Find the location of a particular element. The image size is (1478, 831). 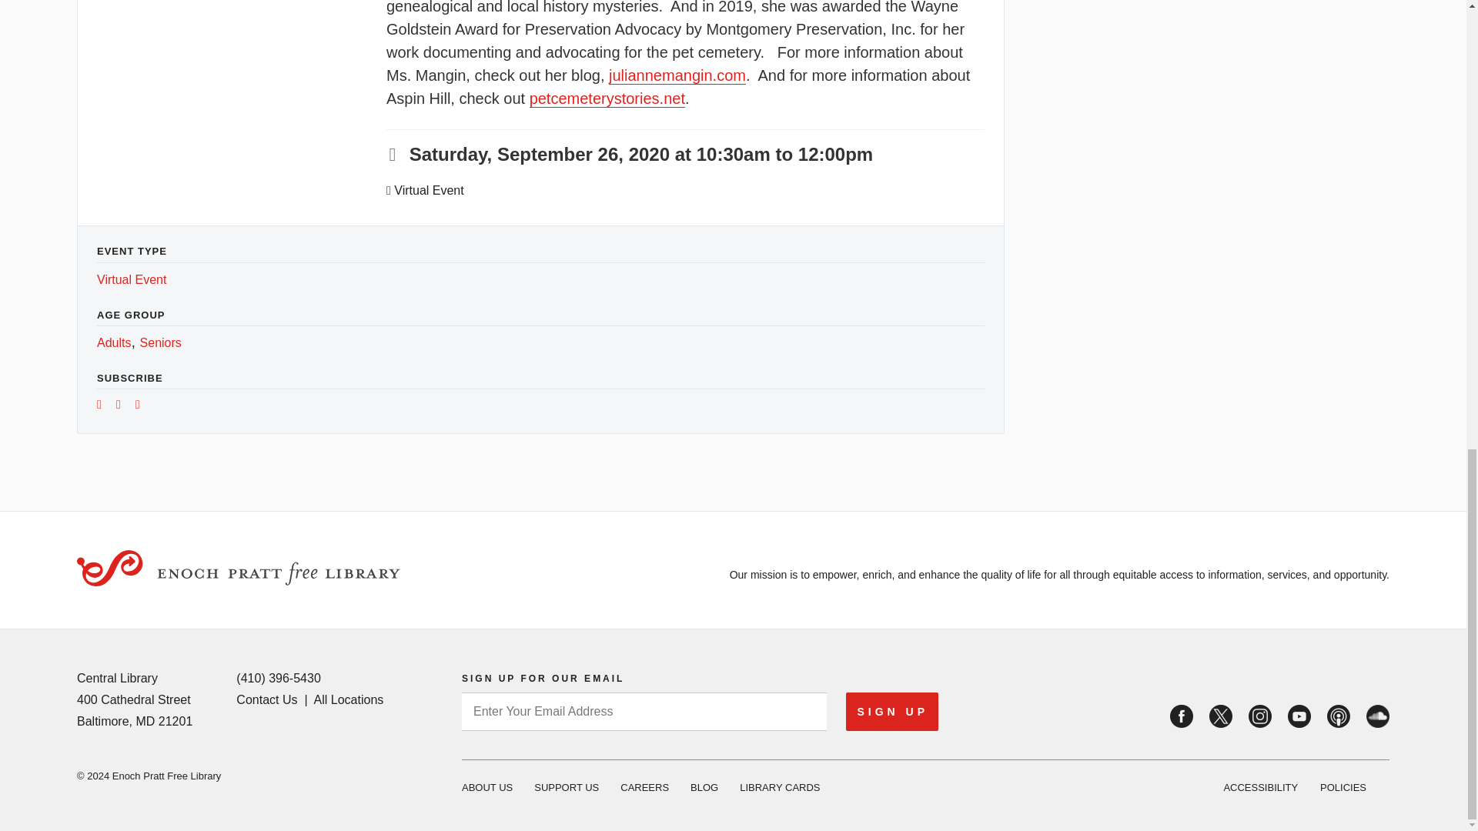

2020-09-26T10:30:00-04:00 is located at coordinates (580, 154).